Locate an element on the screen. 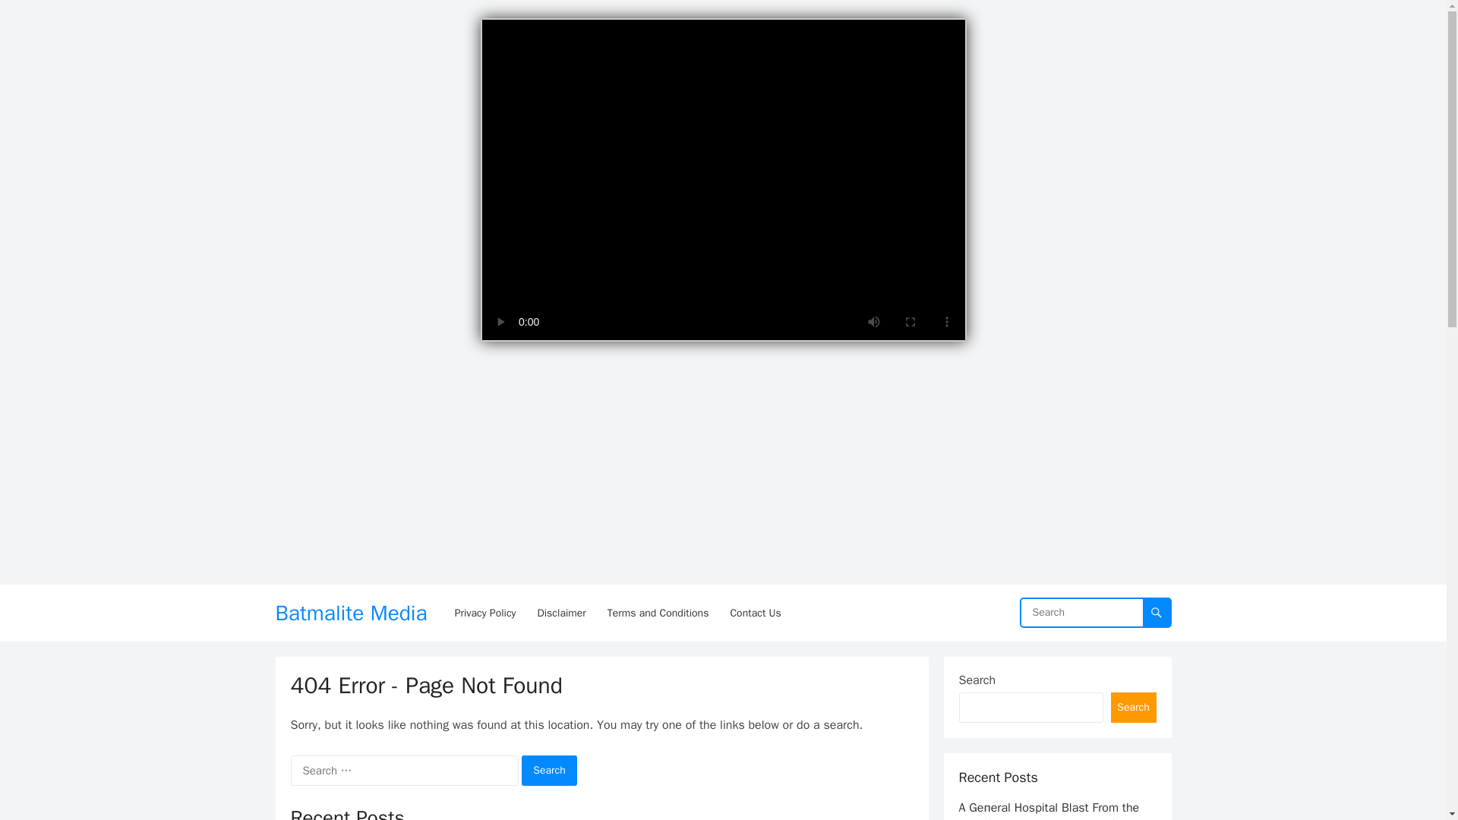 The width and height of the screenshot is (1458, 820). Disclaimer is located at coordinates (561, 613).